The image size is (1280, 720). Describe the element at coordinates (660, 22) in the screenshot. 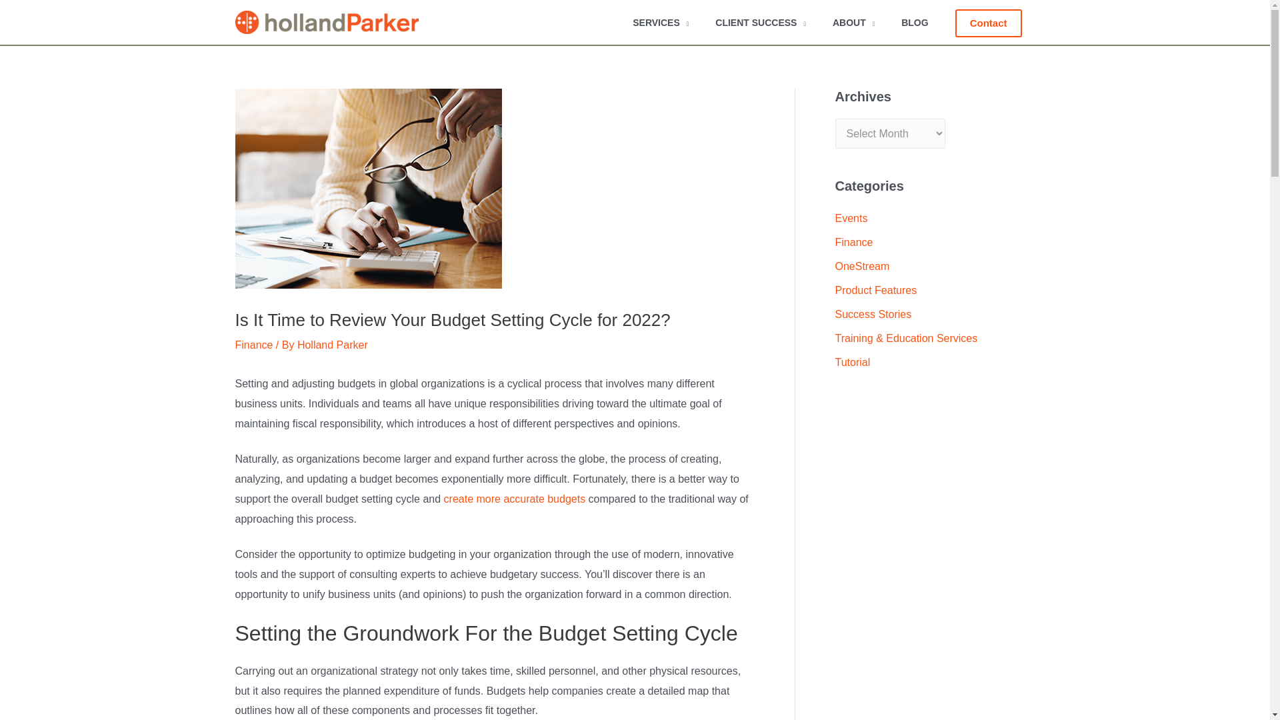

I see `SERVICES` at that location.